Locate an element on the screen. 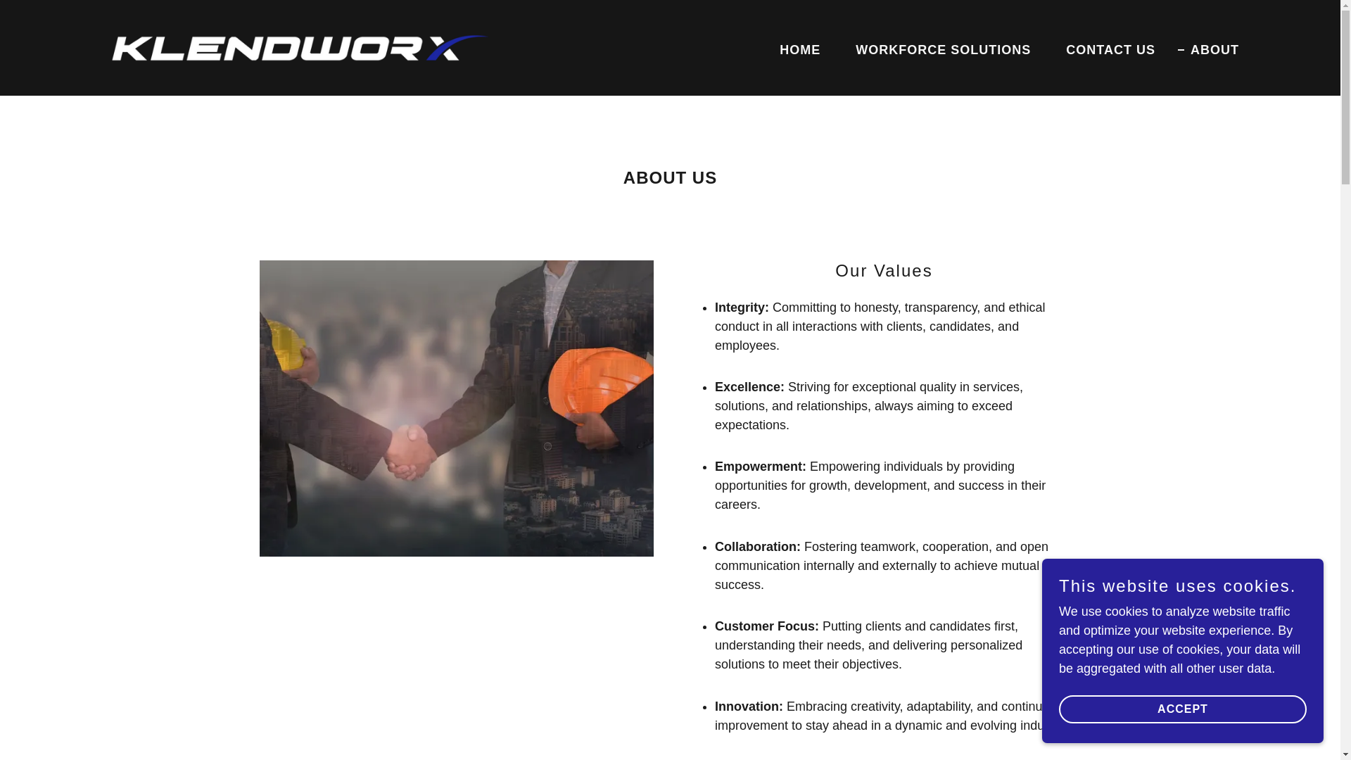 This screenshot has width=1351, height=760. Klendworx Staffing Experts is located at coordinates (300, 46).